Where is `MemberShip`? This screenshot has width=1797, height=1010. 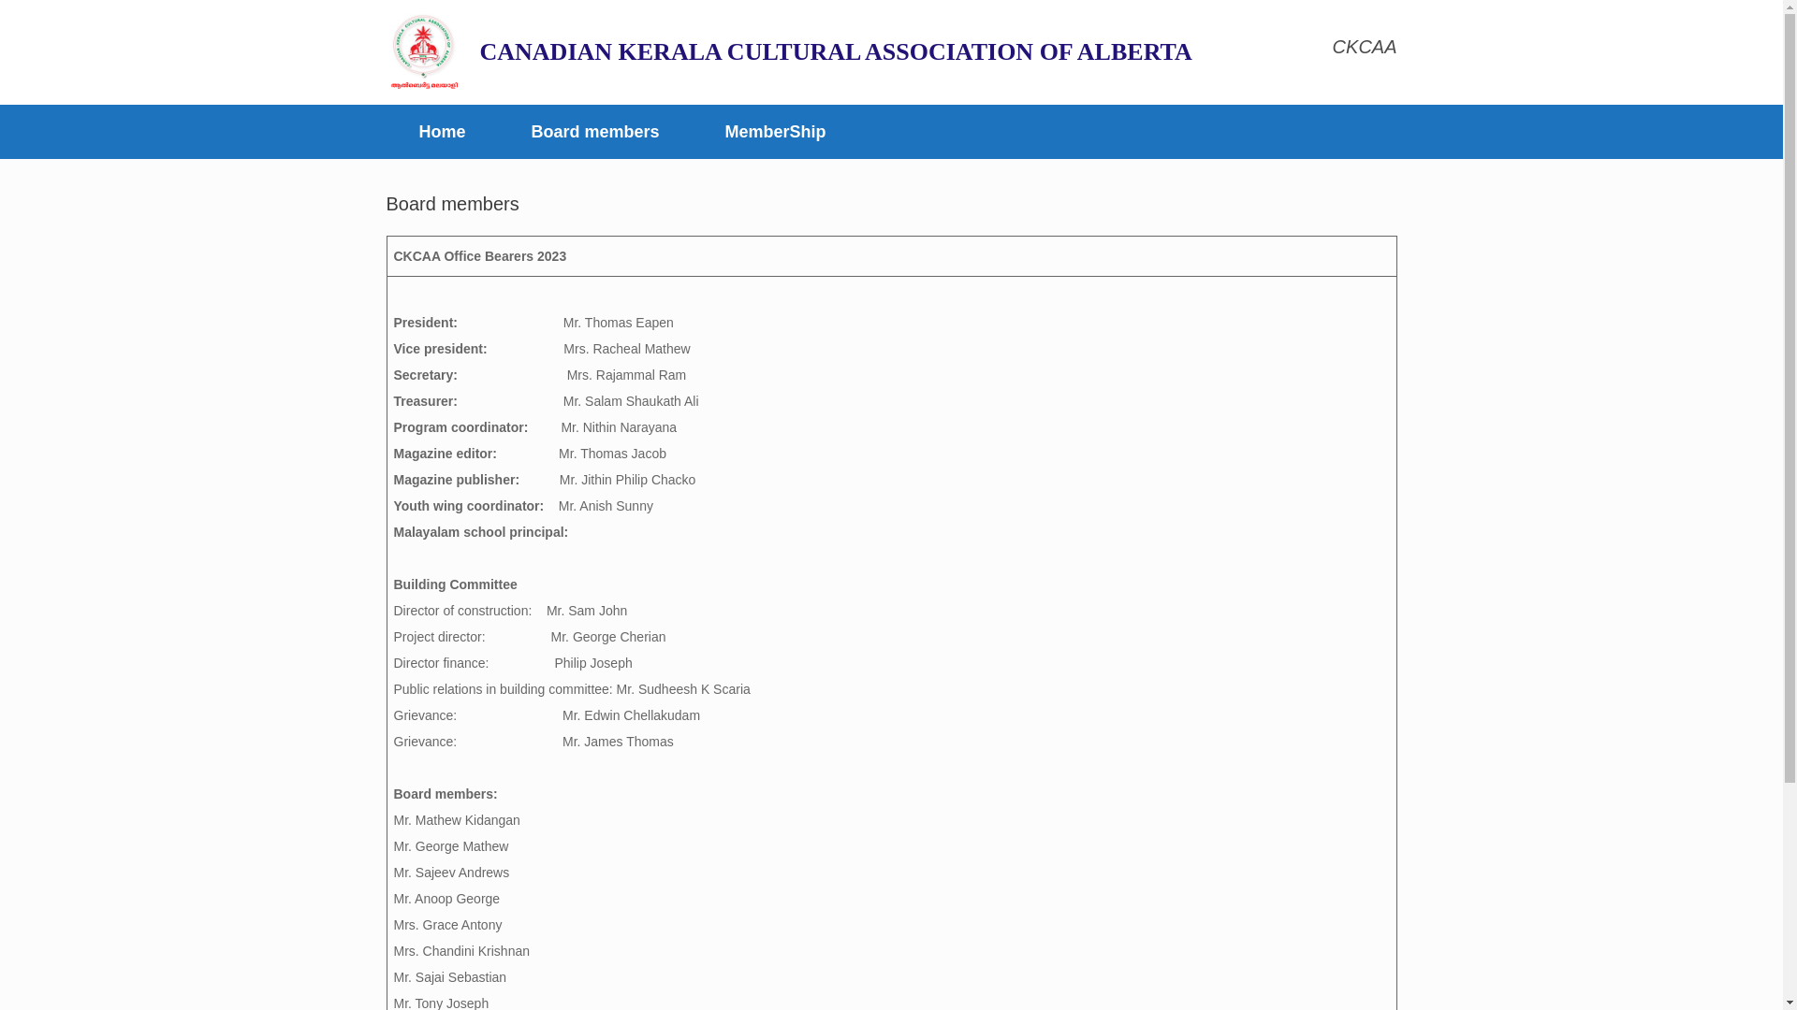 MemberShip is located at coordinates (776, 132).